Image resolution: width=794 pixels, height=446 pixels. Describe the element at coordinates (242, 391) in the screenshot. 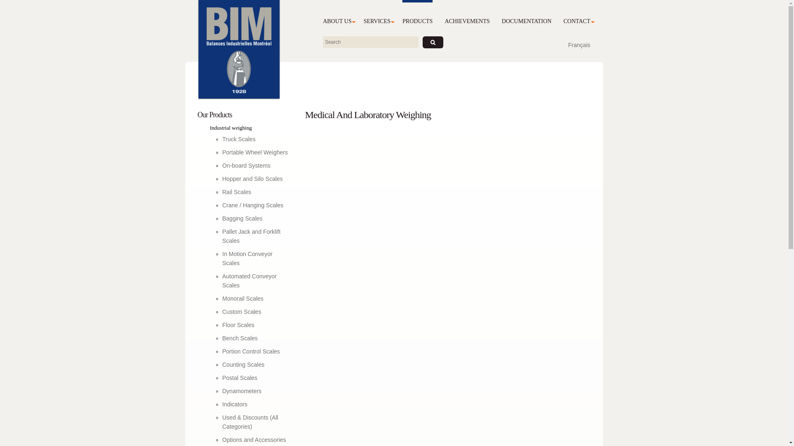

I see `Dynamometers` at that location.